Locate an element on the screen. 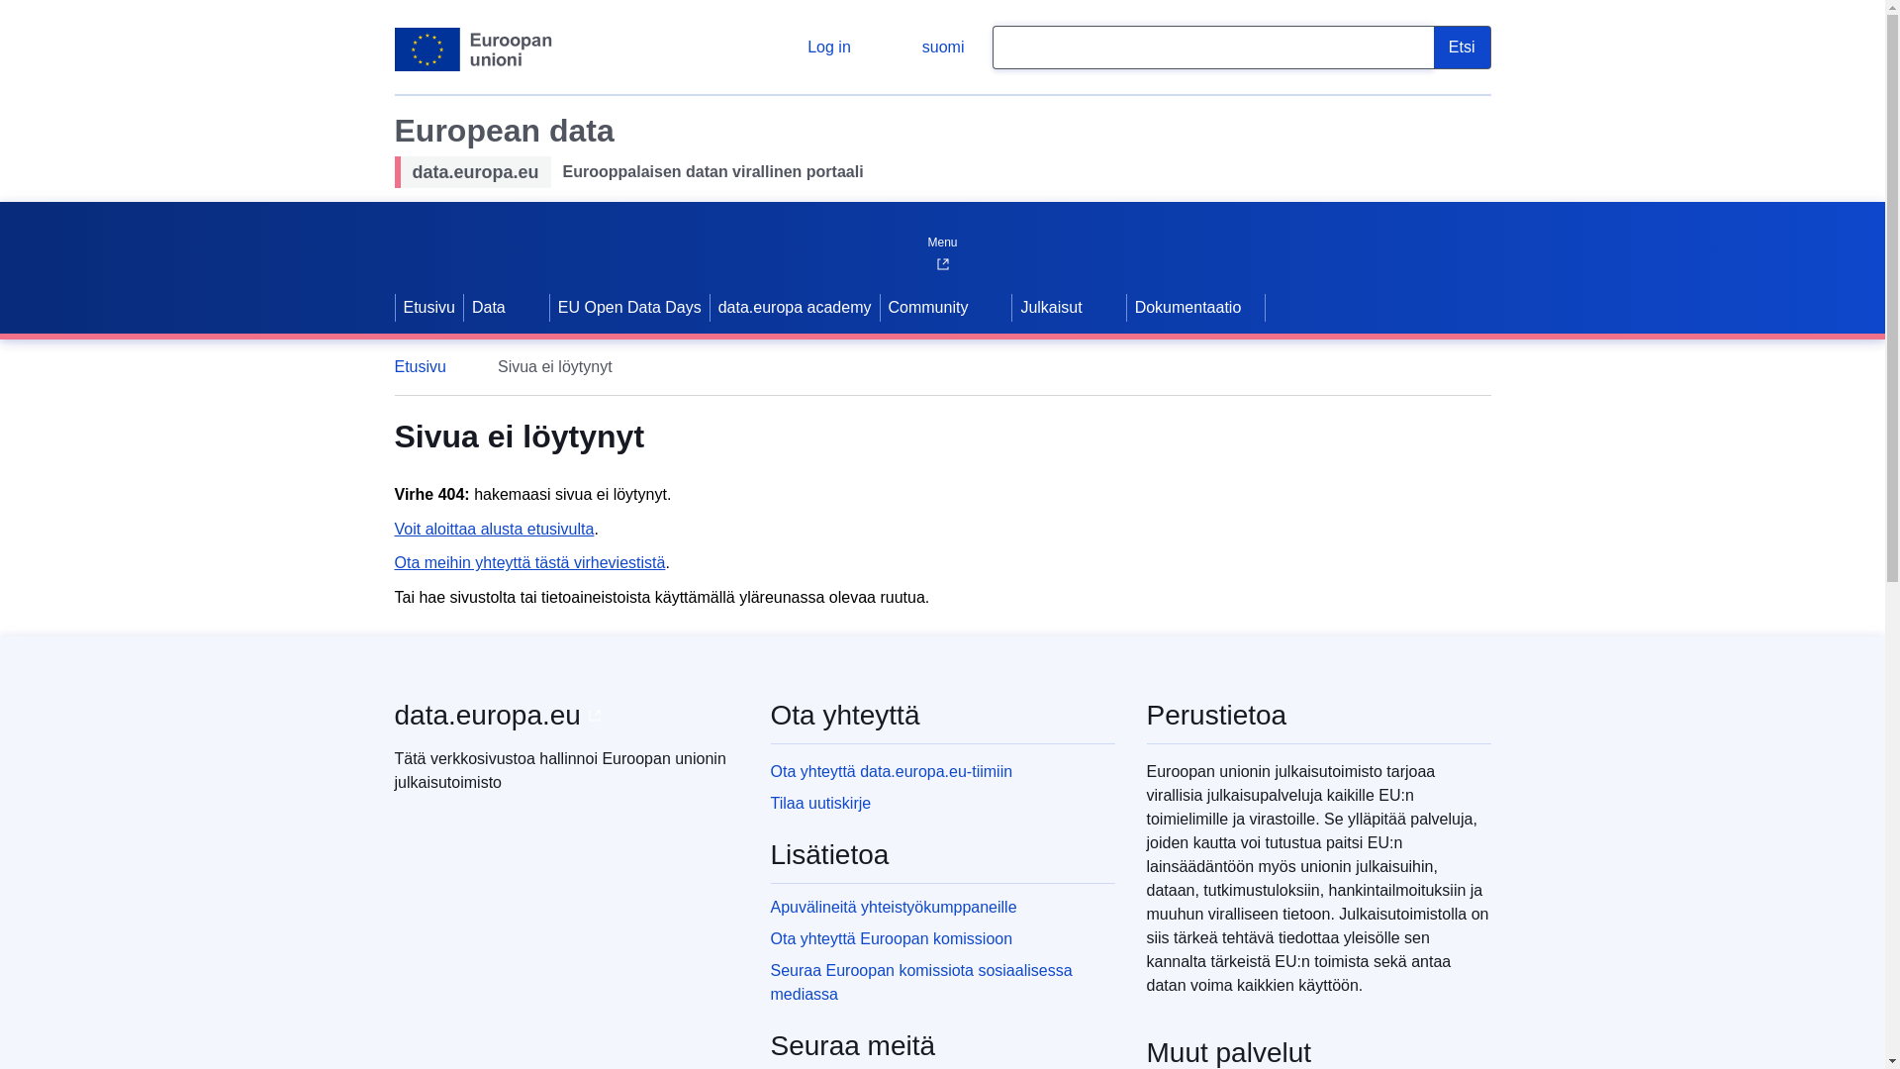  Etusivu is located at coordinates (429, 366).